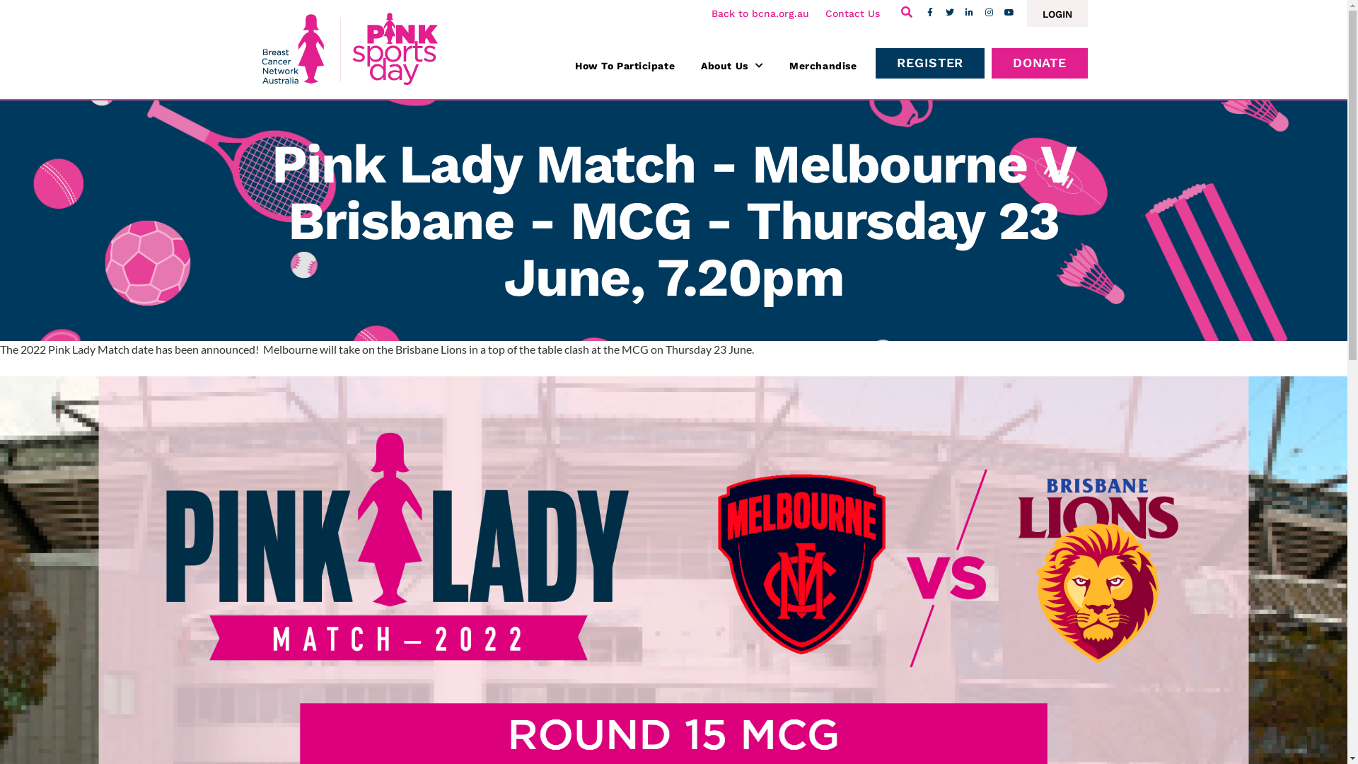  I want to click on REGISTER, so click(930, 64).